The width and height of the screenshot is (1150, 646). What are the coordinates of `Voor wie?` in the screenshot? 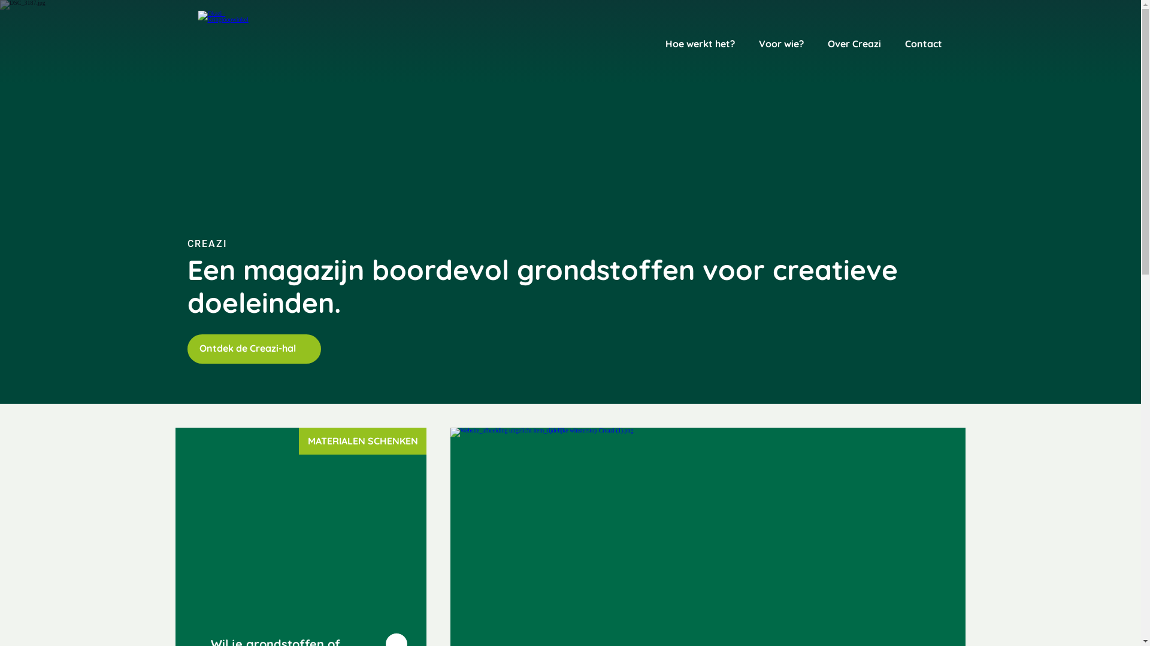 It's located at (781, 45).